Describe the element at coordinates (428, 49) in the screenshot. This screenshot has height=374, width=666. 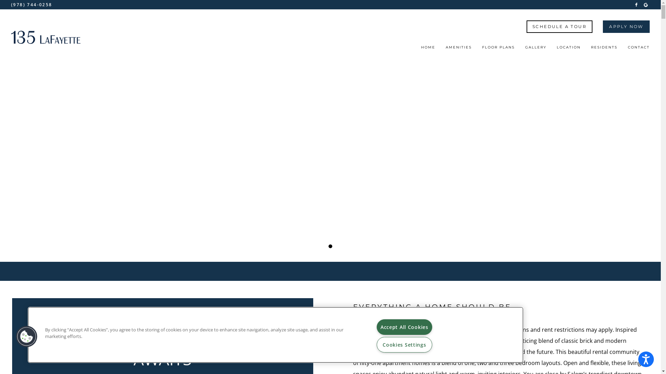
I see `HOME` at that location.